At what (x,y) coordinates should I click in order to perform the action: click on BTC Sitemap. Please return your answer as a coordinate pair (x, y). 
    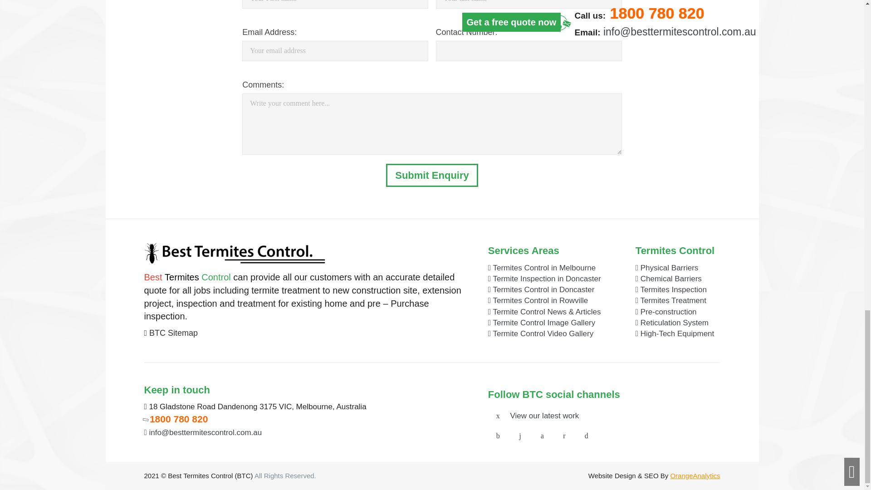
    Looking at the image, I should click on (173, 333).